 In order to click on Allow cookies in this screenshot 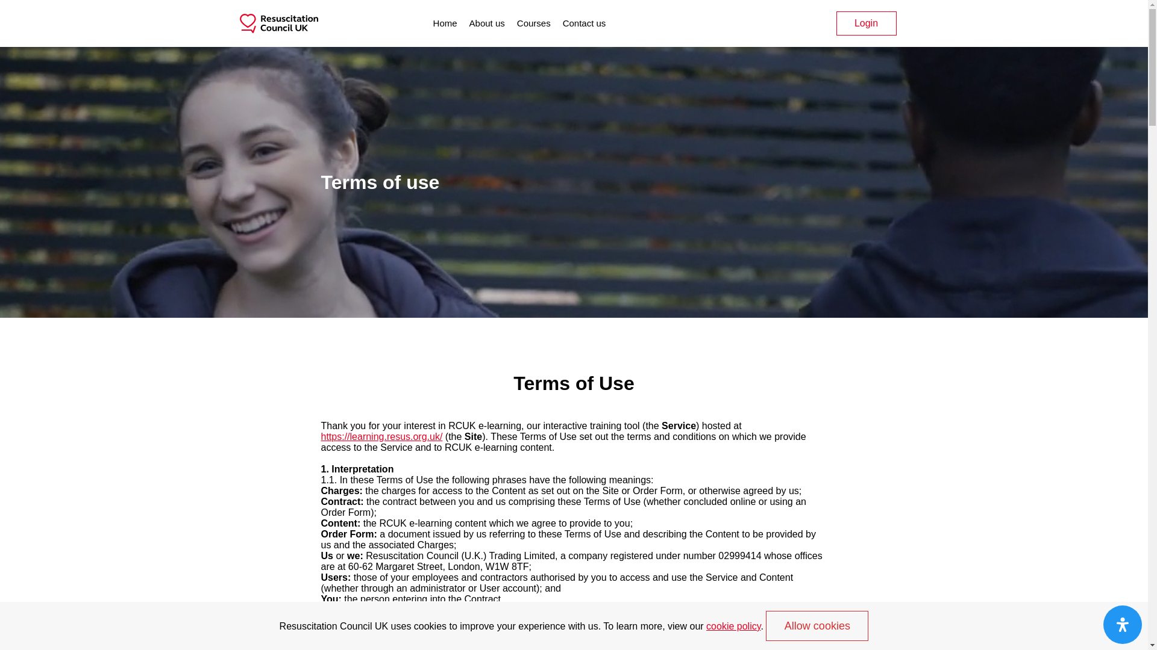, I will do `click(817, 626)`.